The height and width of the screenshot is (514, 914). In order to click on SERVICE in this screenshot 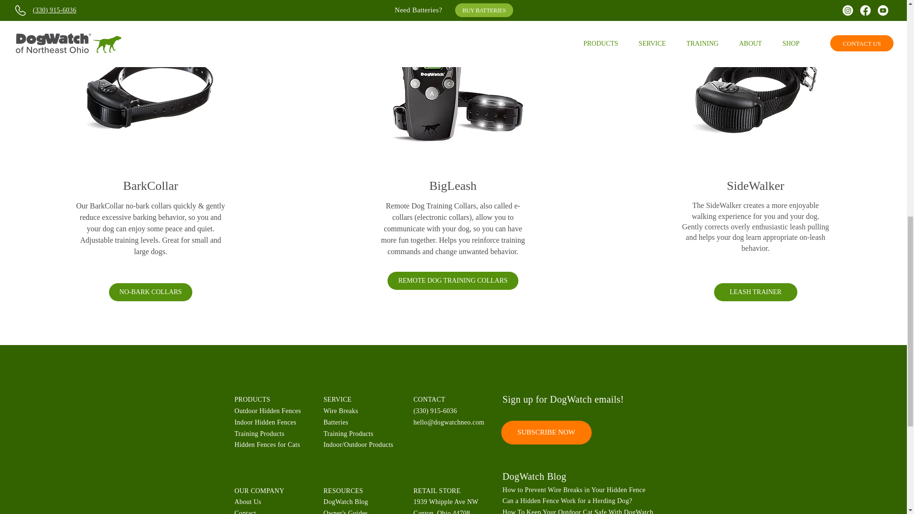, I will do `click(338, 399)`.